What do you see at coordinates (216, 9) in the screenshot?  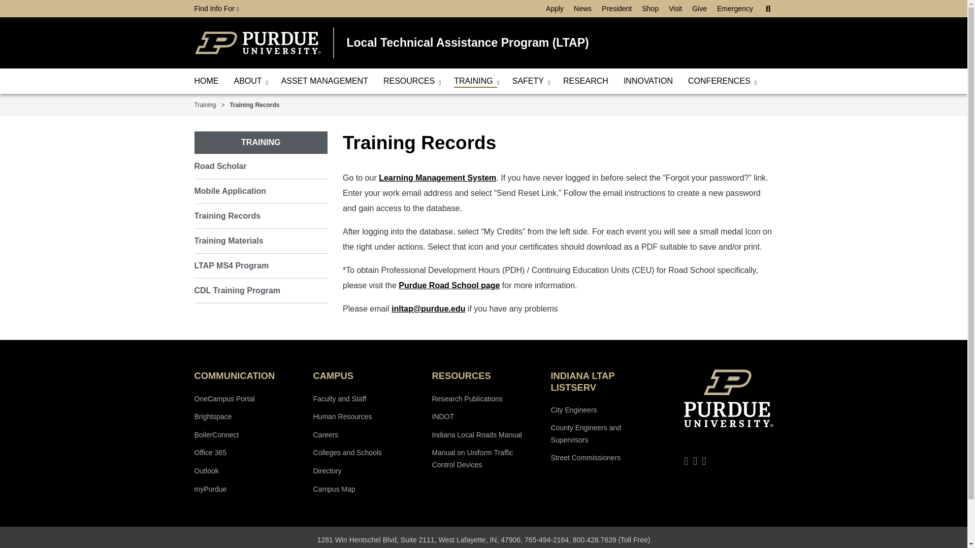 I see `Find Info For` at bounding box center [216, 9].